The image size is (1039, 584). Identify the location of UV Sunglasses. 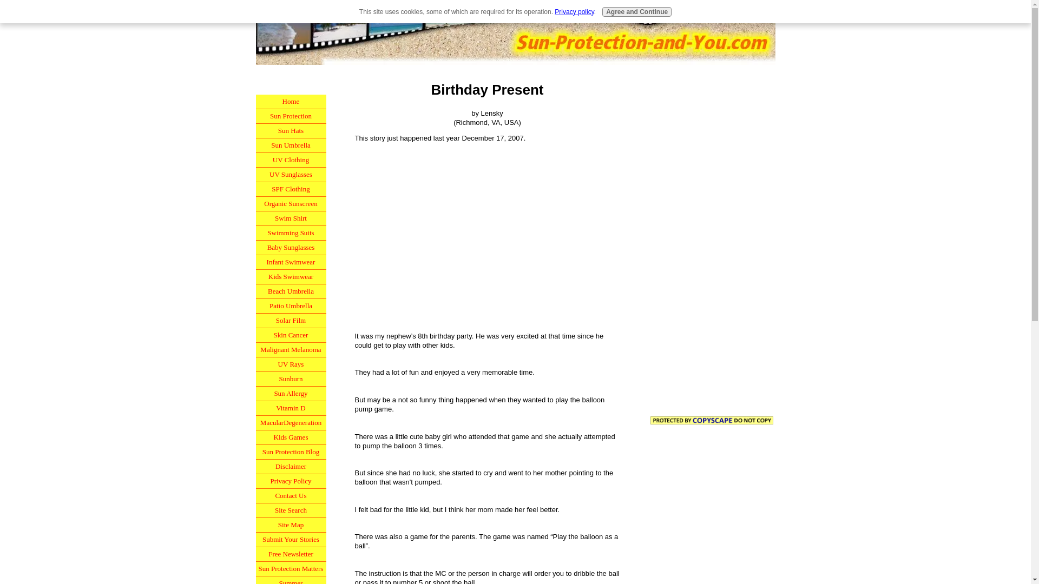
(291, 174).